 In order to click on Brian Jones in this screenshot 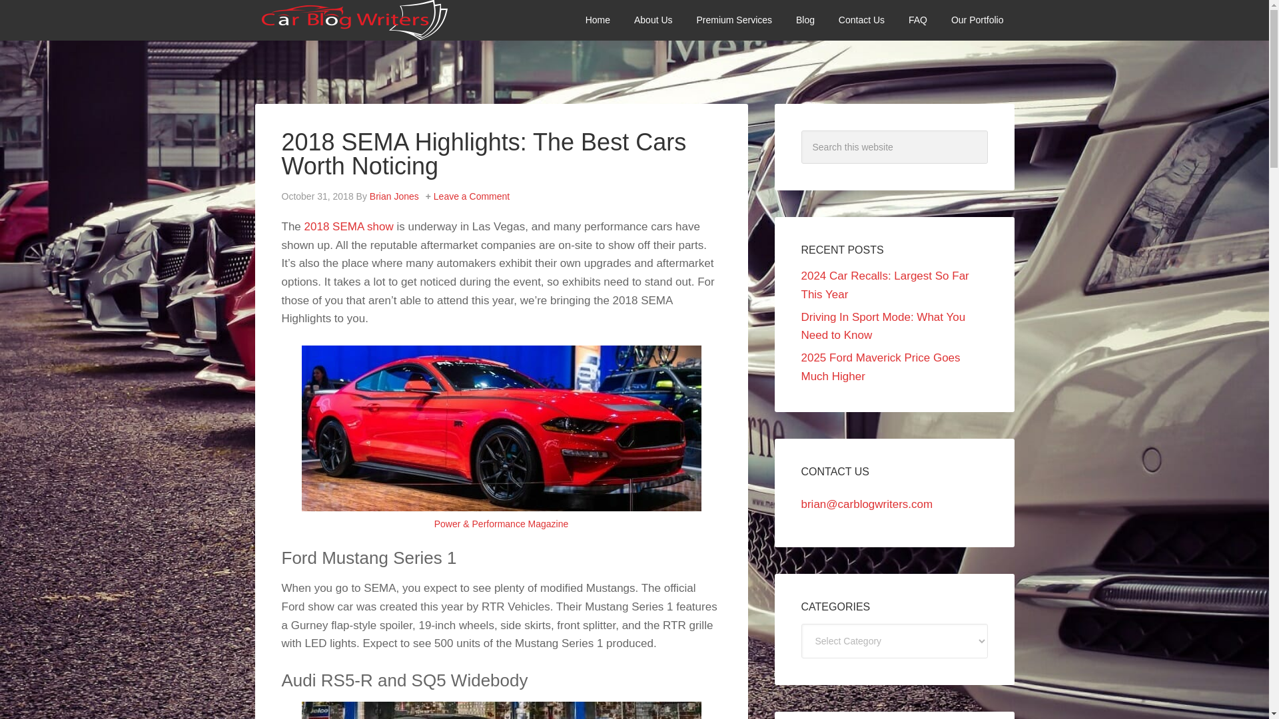, I will do `click(394, 196)`.